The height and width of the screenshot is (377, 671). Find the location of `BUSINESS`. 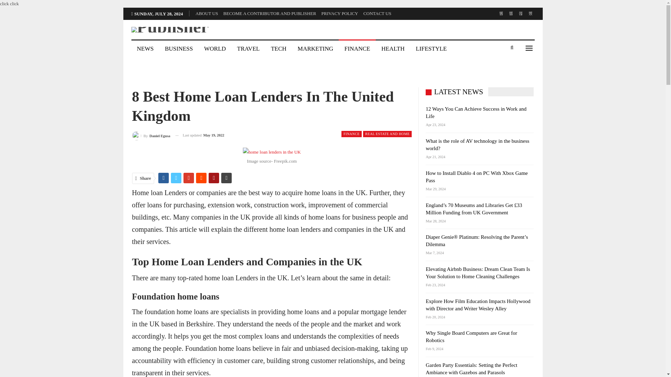

BUSINESS is located at coordinates (179, 49).